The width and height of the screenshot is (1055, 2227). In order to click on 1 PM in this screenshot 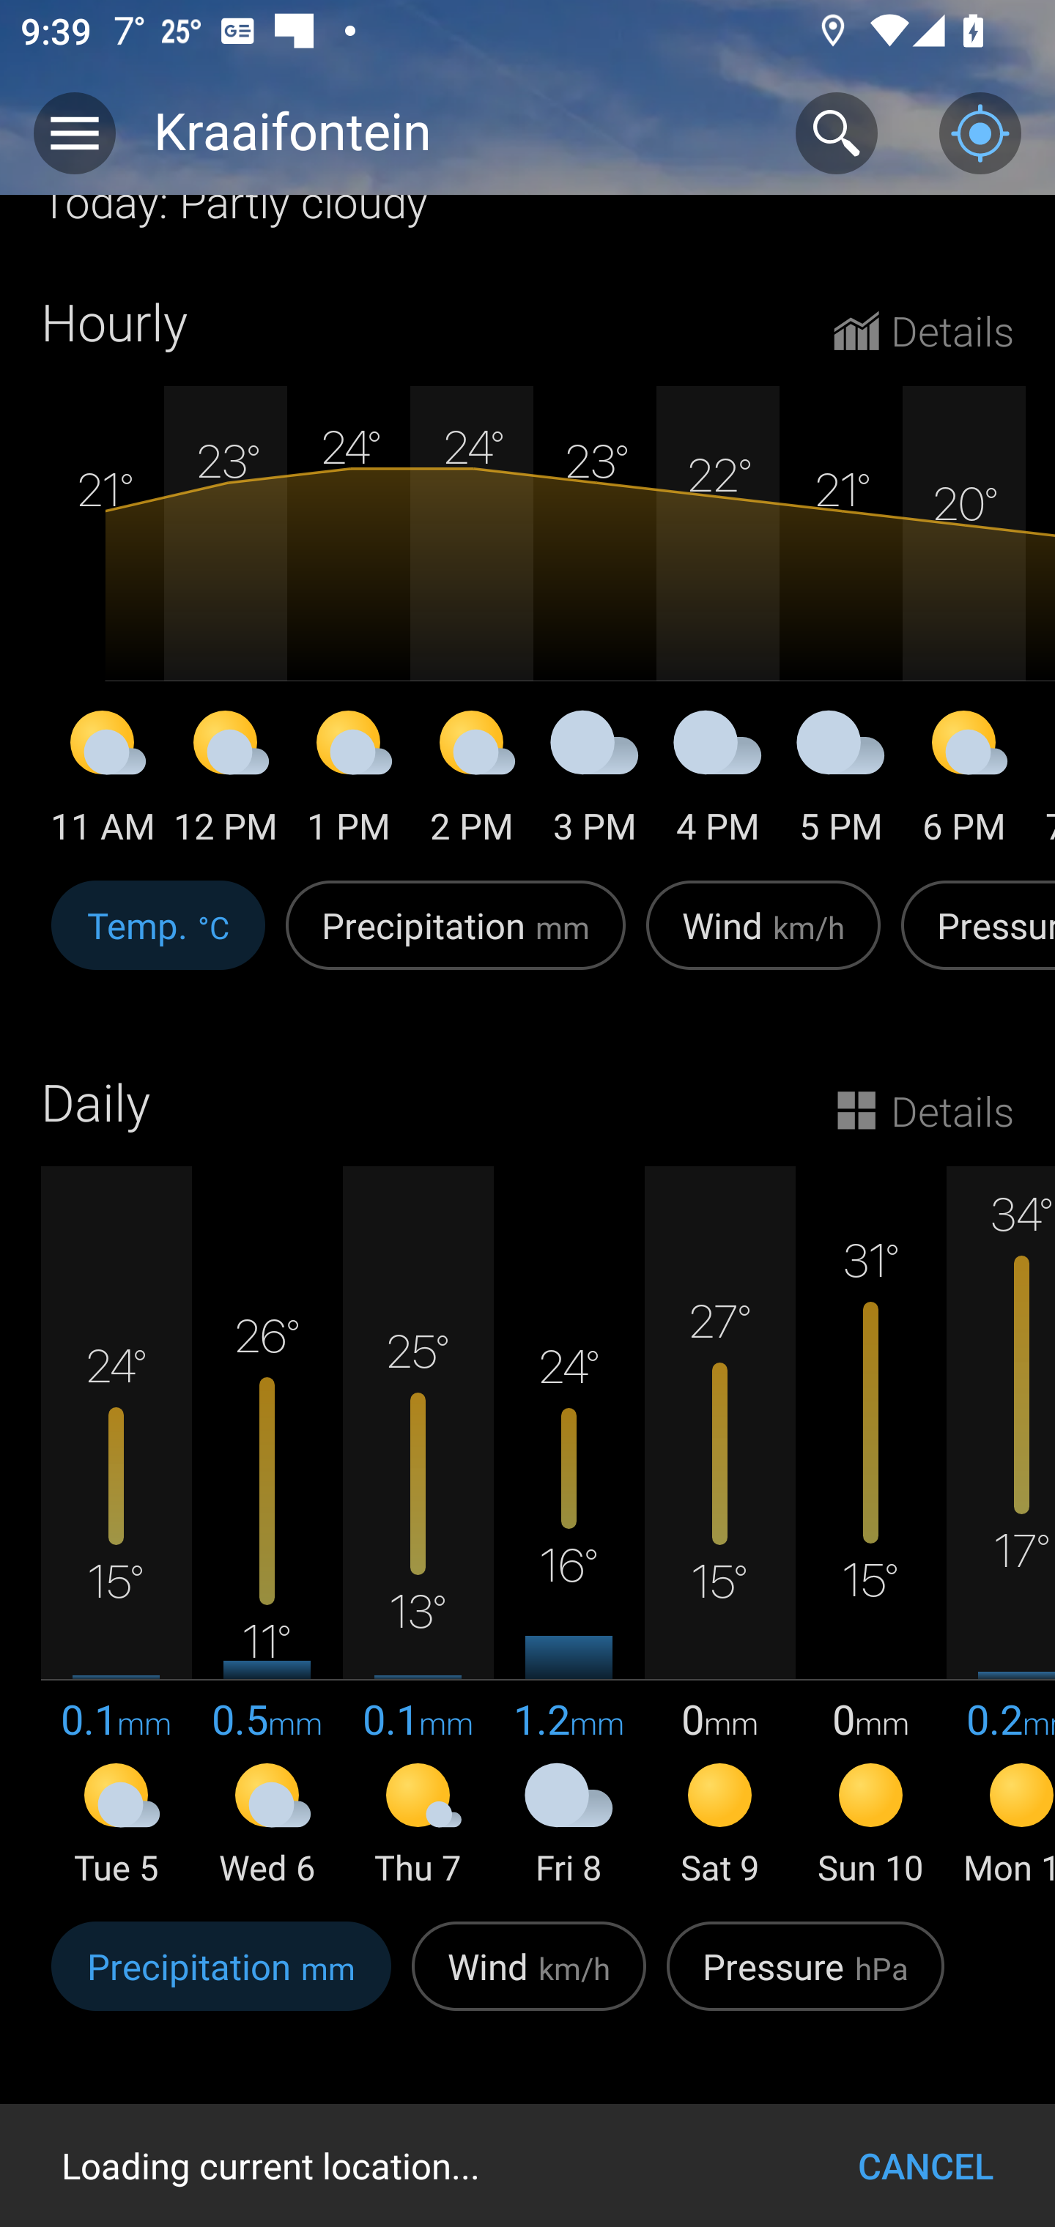, I will do `click(349, 782)`.